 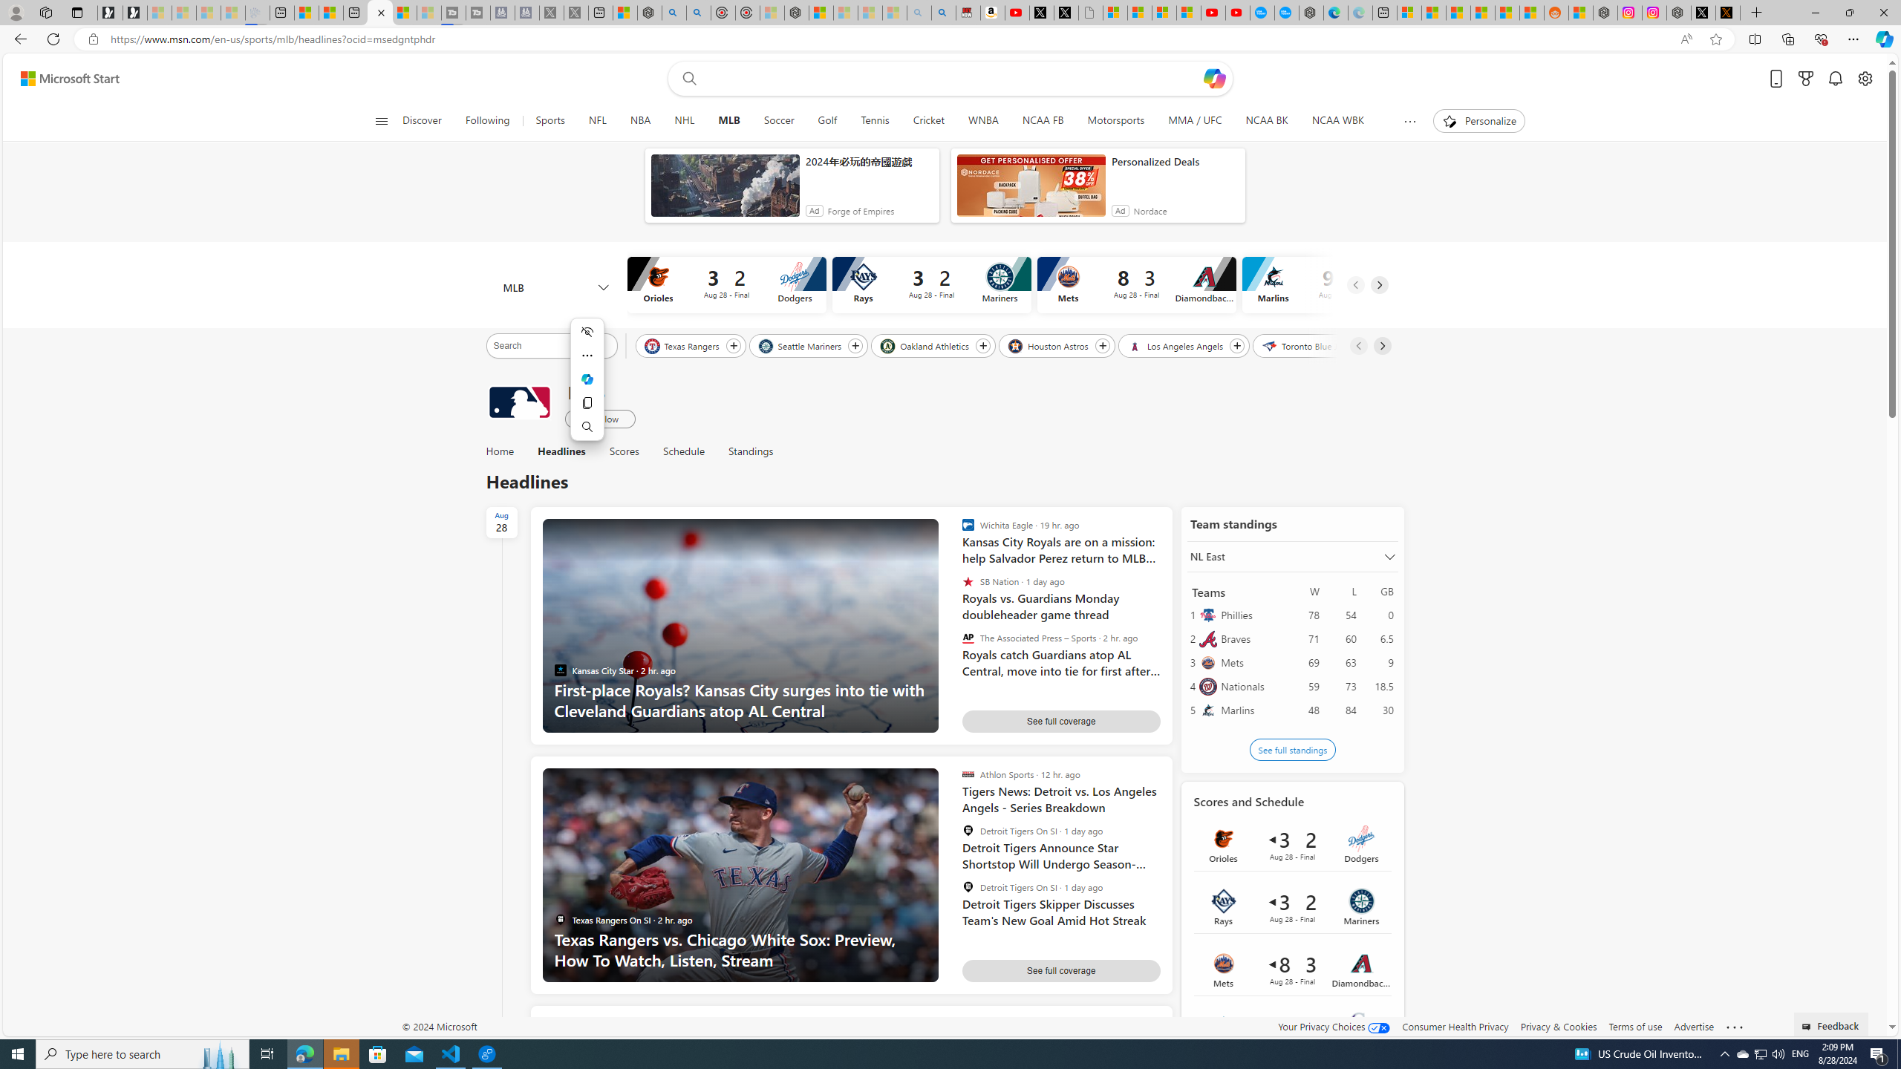 What do you see at coordinates (382, 121) in the screenshot?
I see `Class: button-glyph` at bounding box center [382, 121].